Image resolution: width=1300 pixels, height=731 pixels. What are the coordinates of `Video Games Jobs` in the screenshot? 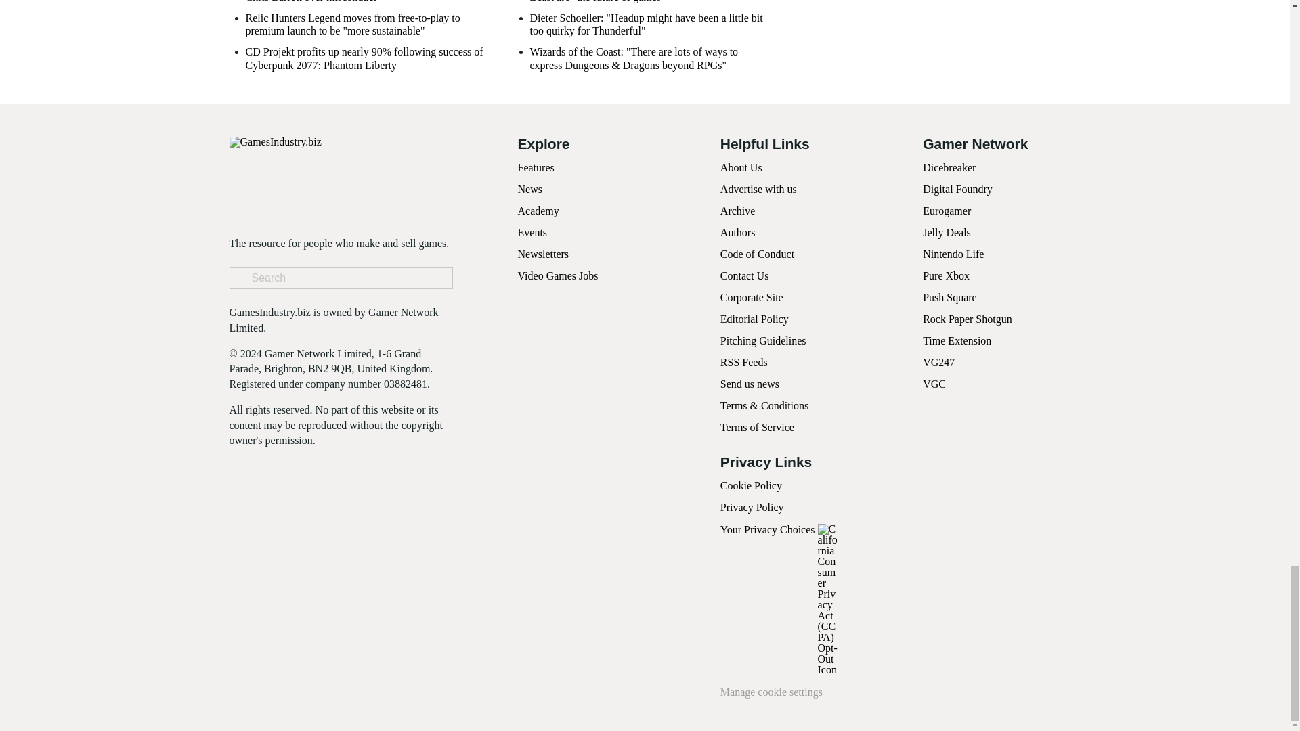 It's located at (558, 275).